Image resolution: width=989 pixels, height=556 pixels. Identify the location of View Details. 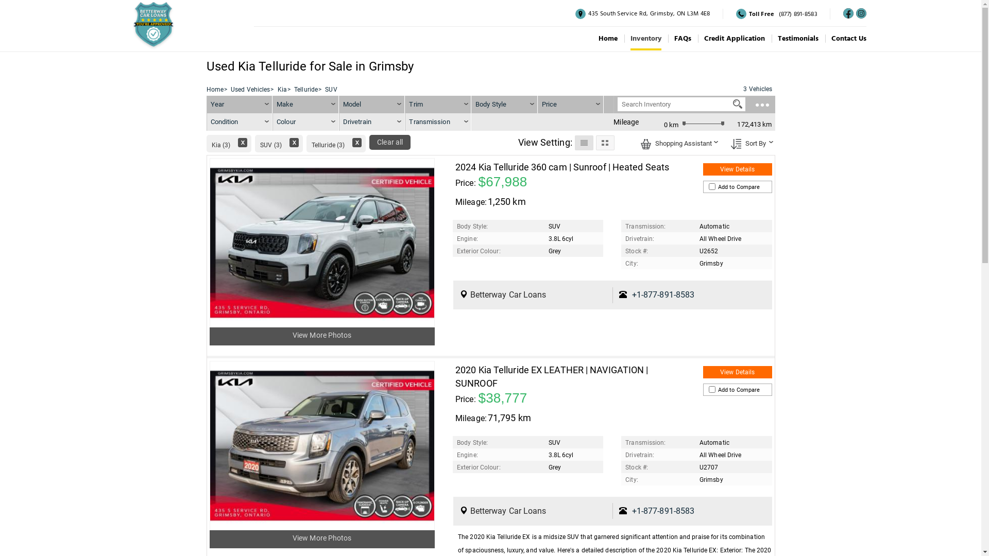
(738, 169).